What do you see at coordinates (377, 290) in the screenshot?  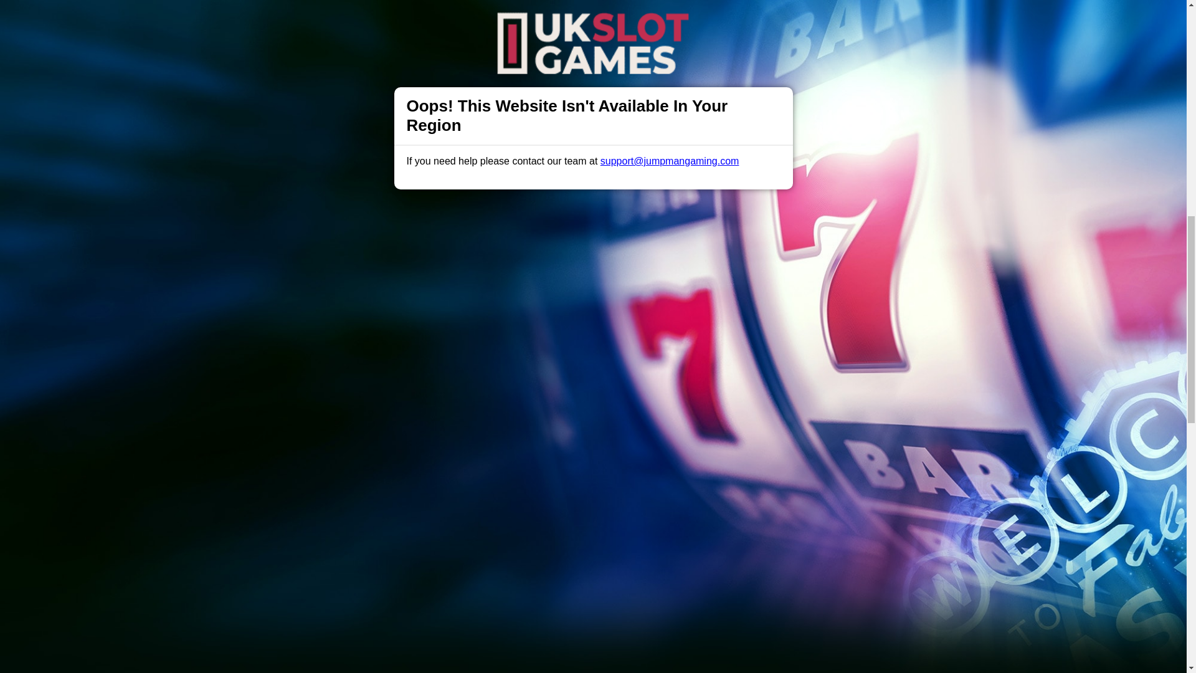 I see `UK Slots` at bounding box center [377, 290].